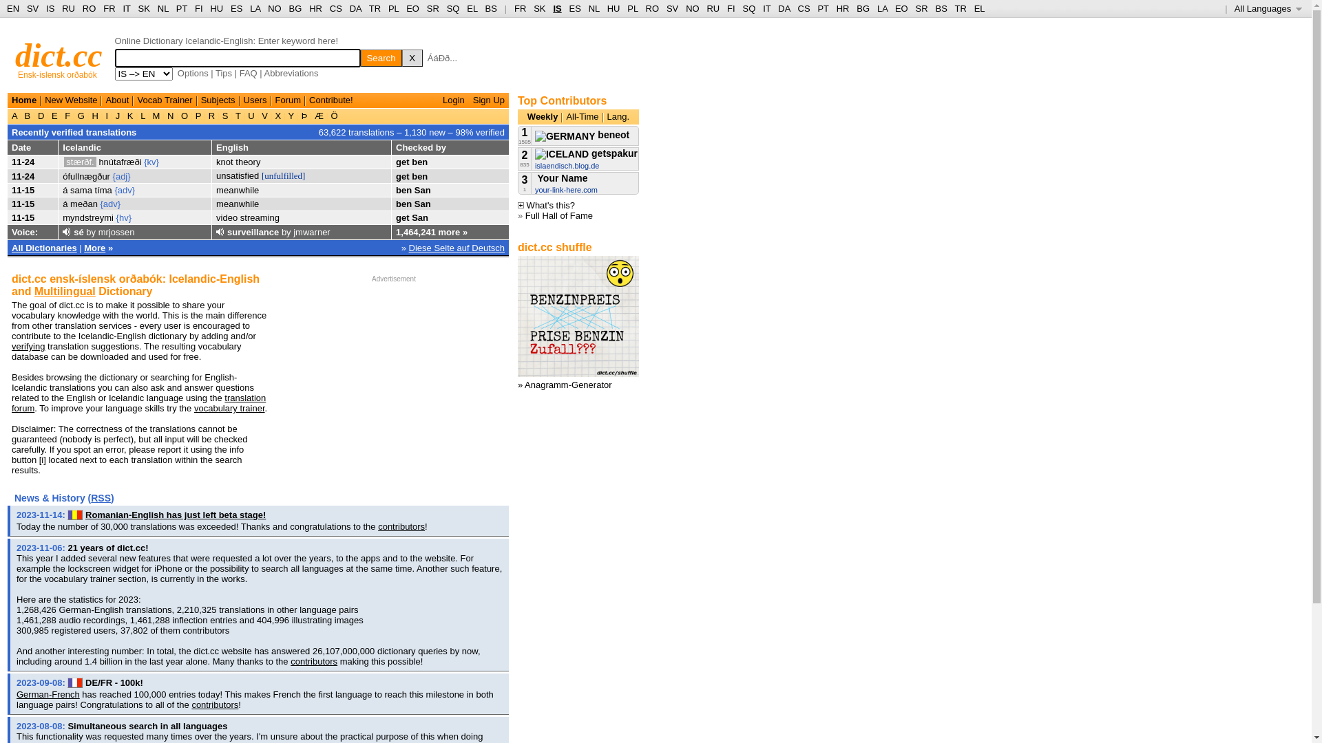 Image resolution: width=1322 pixels, height=743 pixels. I want to click on SK, so click(145, 8).